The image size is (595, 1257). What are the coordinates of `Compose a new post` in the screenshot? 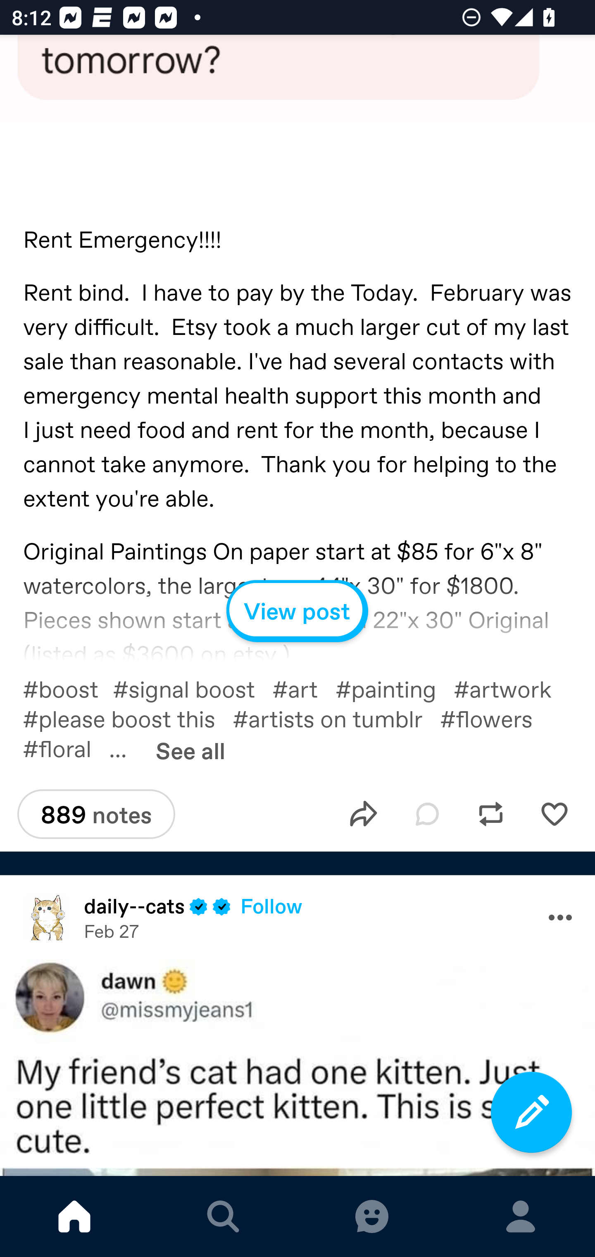 It's located at (531, 1112).